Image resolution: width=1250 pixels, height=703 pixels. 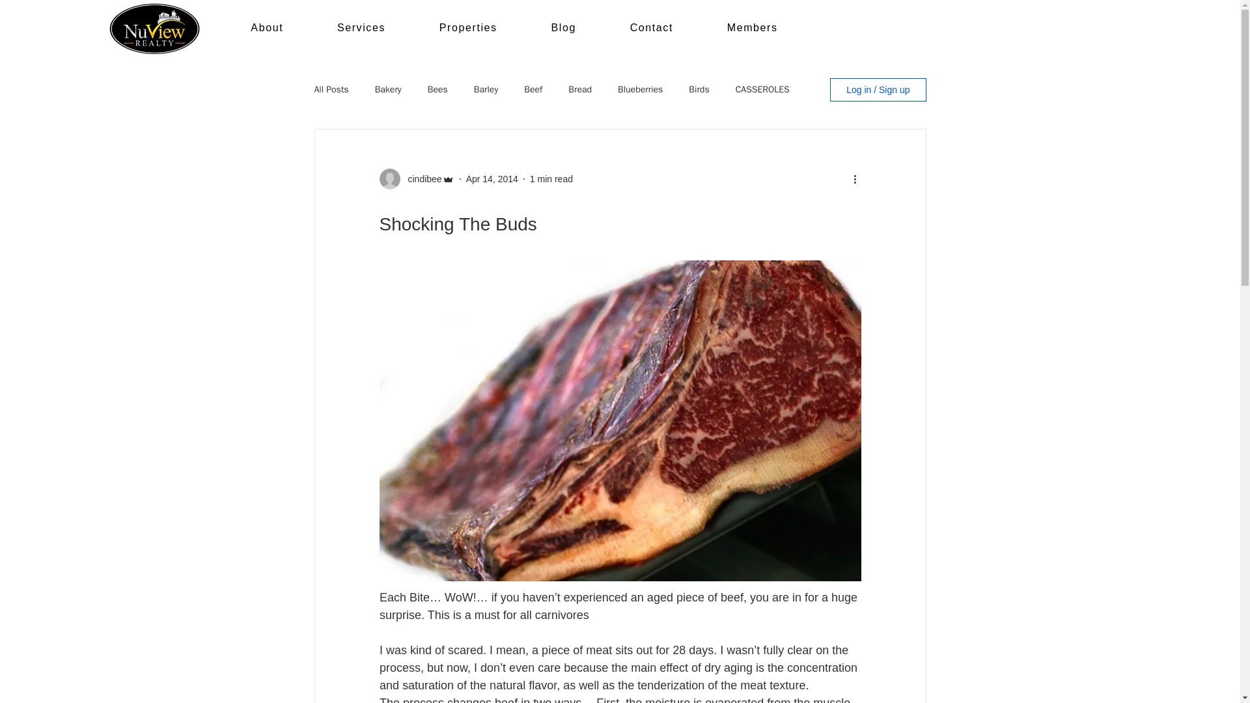 I want to click on Beef, so click(x=533, y=89).